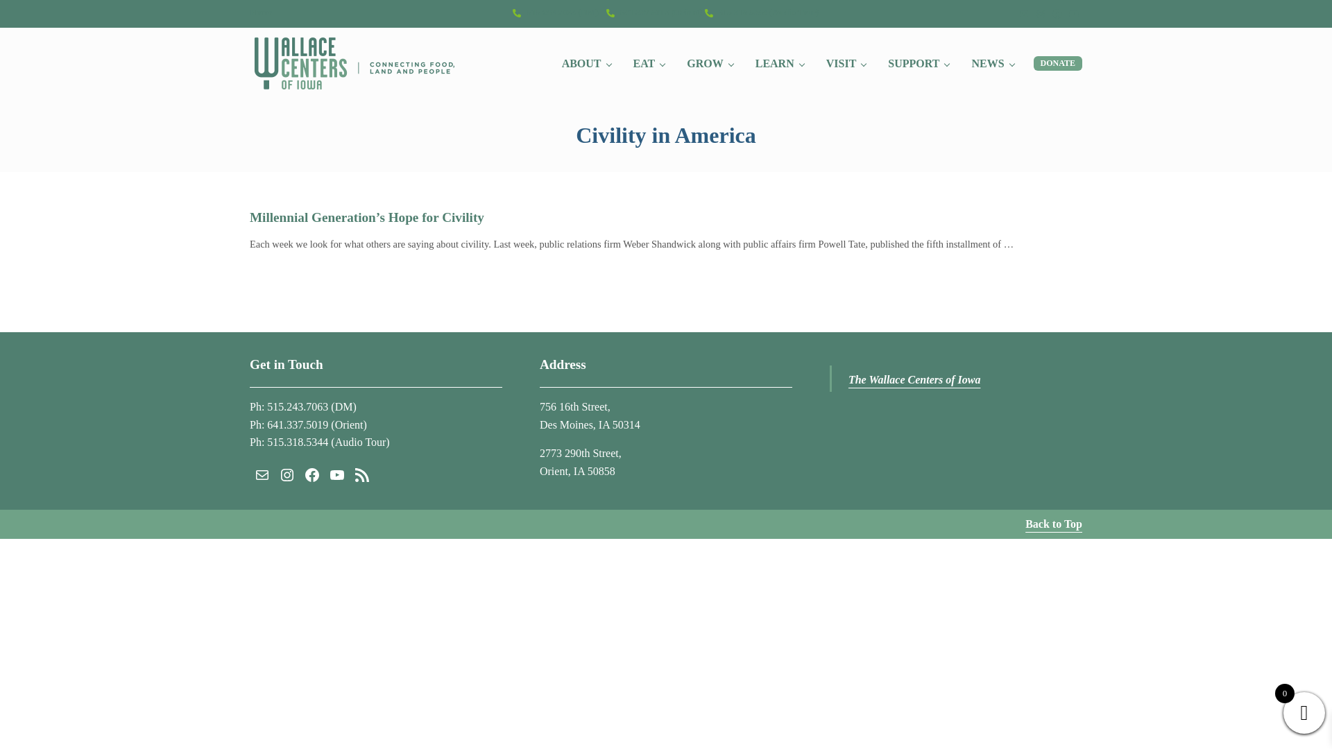  What do you see at coordinates (1024, 14) in the screenshot?
I see `Mail` at bounding box center [1024, 14].